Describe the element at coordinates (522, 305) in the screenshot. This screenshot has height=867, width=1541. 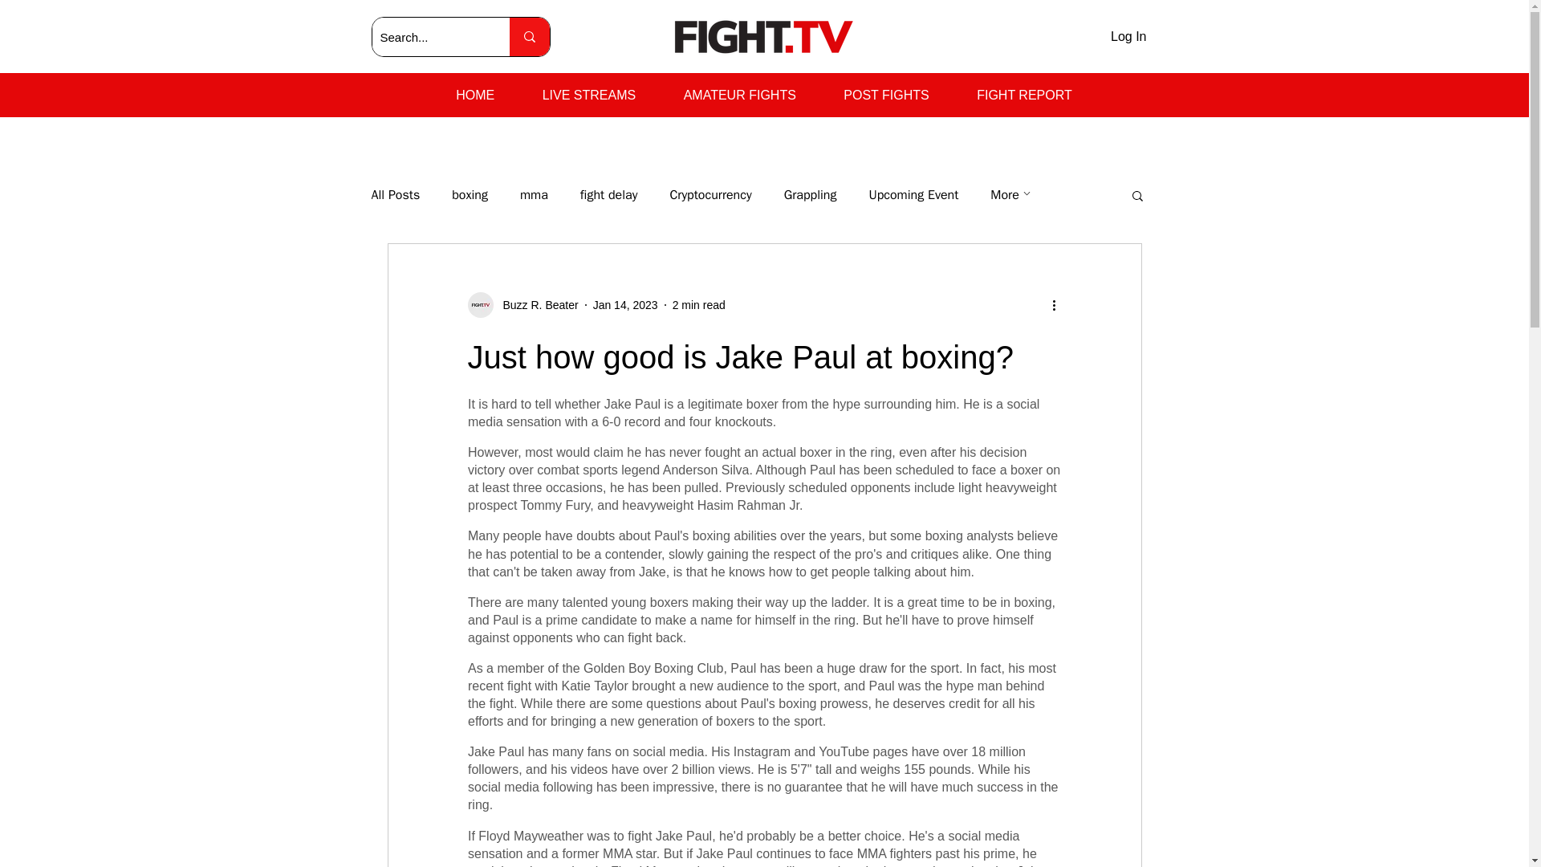
I see `Buzz R. Beater` at that location.